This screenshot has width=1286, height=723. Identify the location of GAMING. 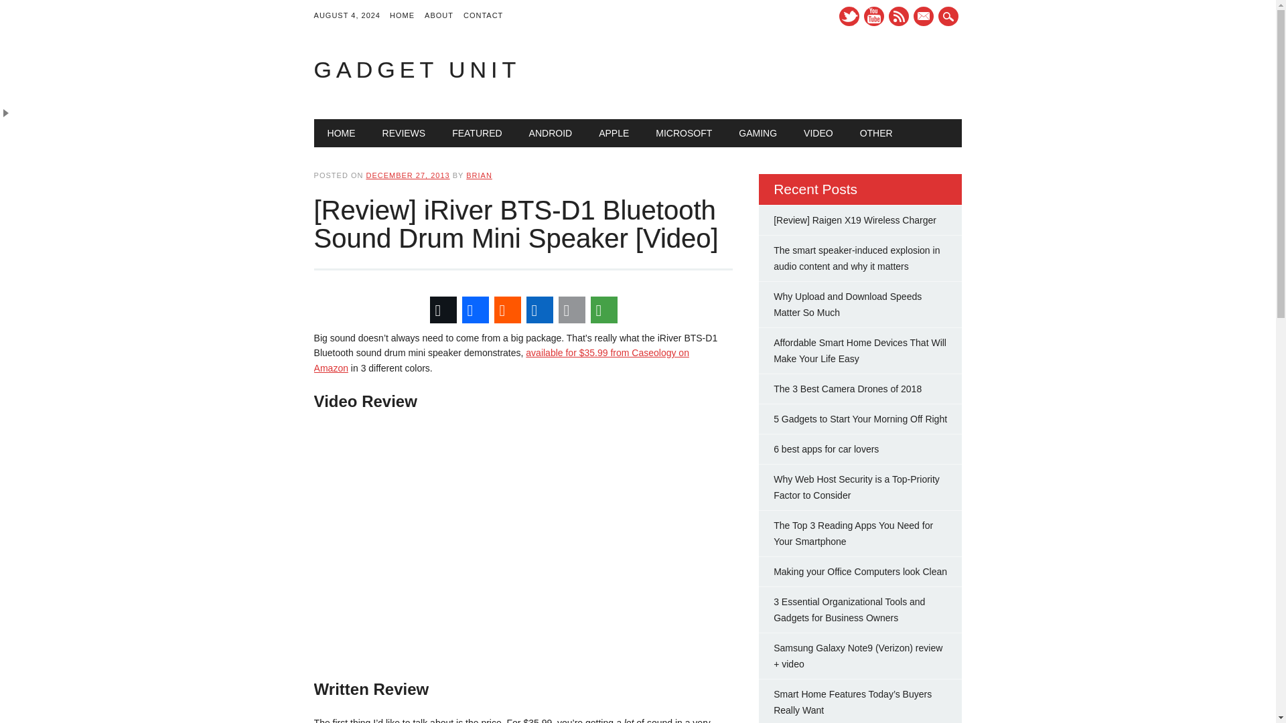
(758, 133).